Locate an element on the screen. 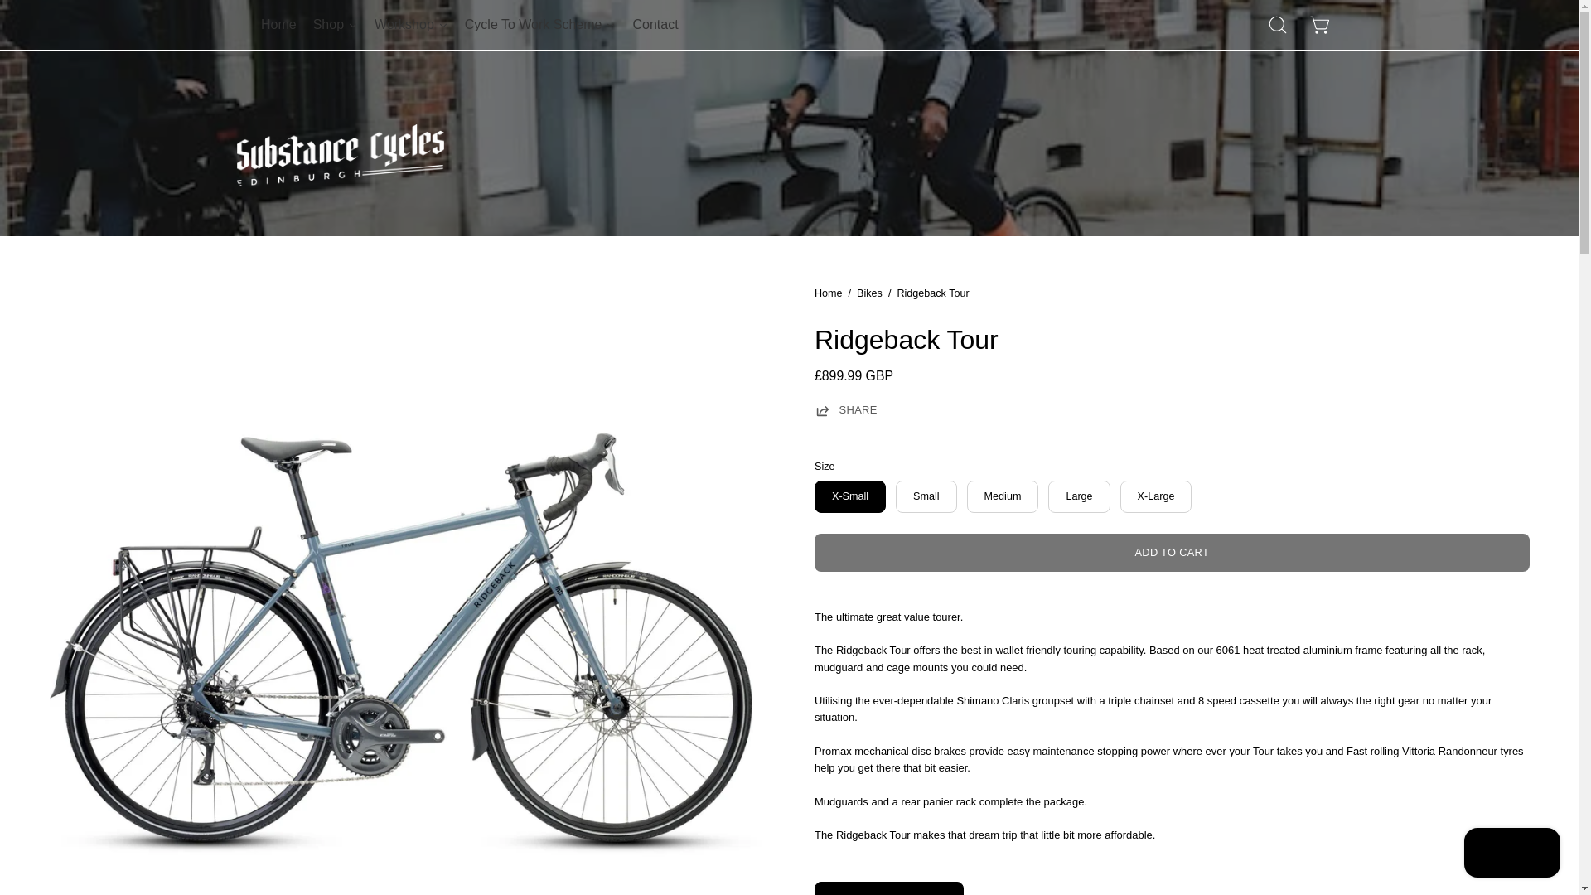 The image size is (1591, 895). Contact is located at coordinates (655, 25).